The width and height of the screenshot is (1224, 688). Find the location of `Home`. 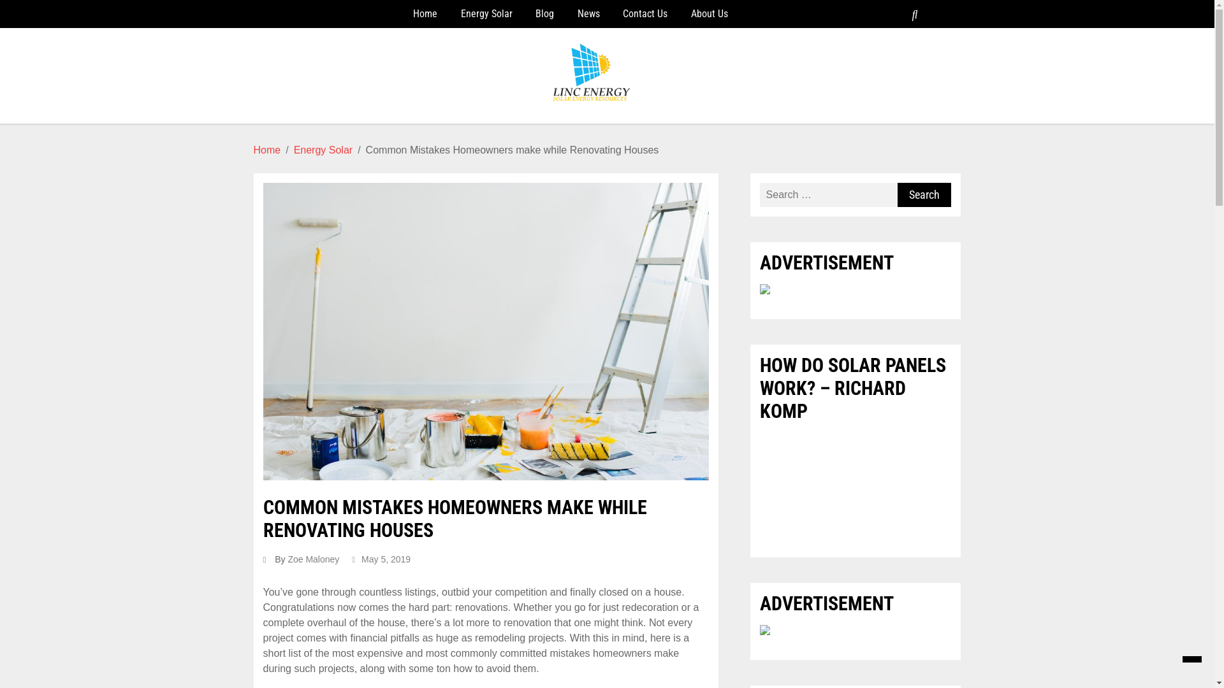

Home is located at coordinates (268, 150).